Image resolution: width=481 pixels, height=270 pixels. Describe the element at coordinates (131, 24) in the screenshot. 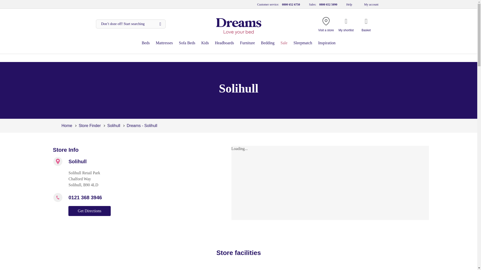

I see `Search` at that location.